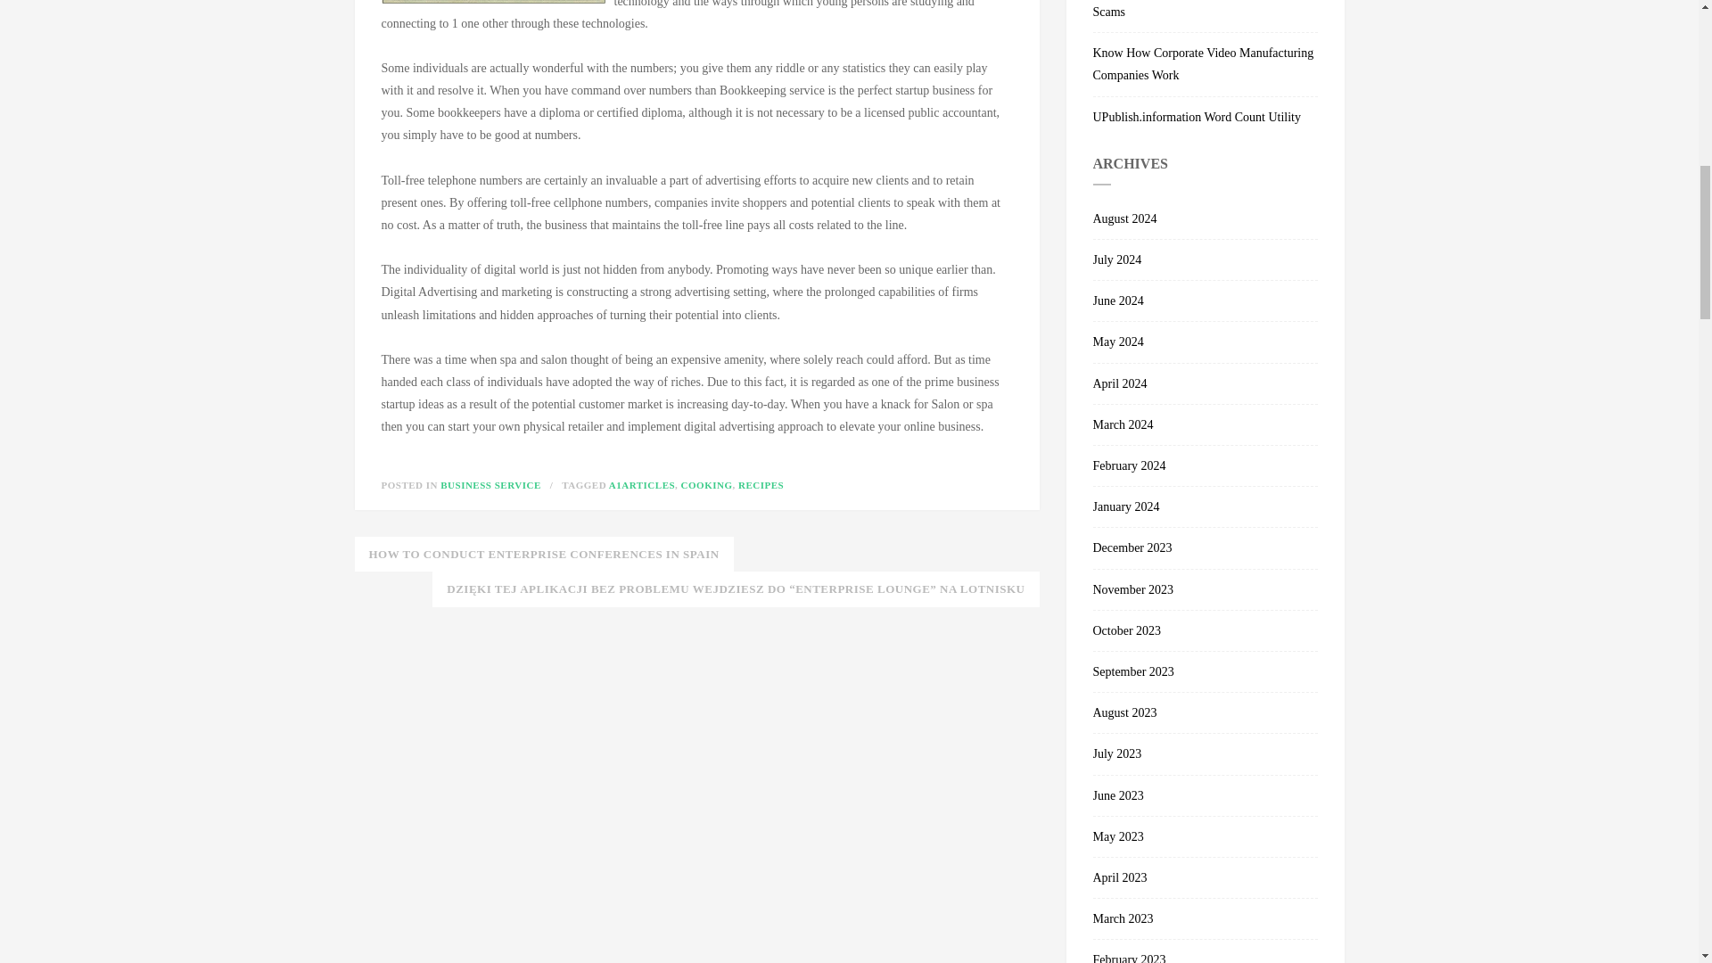 The height and width of the screenshot is (963, 1712). Describe the element at coordinates (1206, 836) in the screenshot. I see `May 2023` at that location.